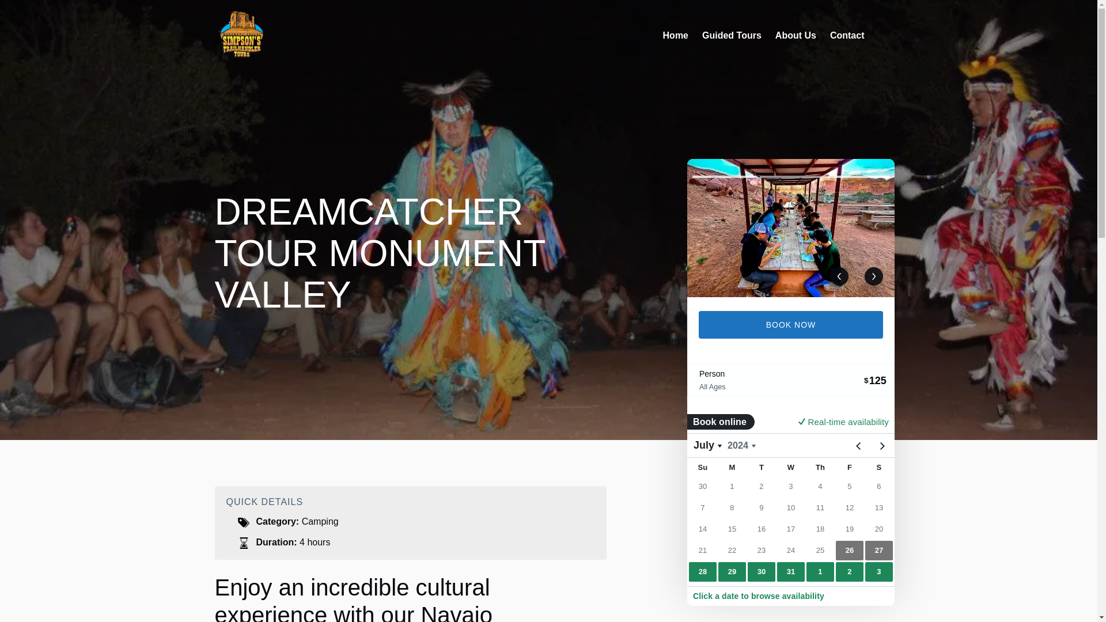 The height and width of the screenshot is (622, 1106). I want to click on Skip to primary navigation, so click(58, 12).